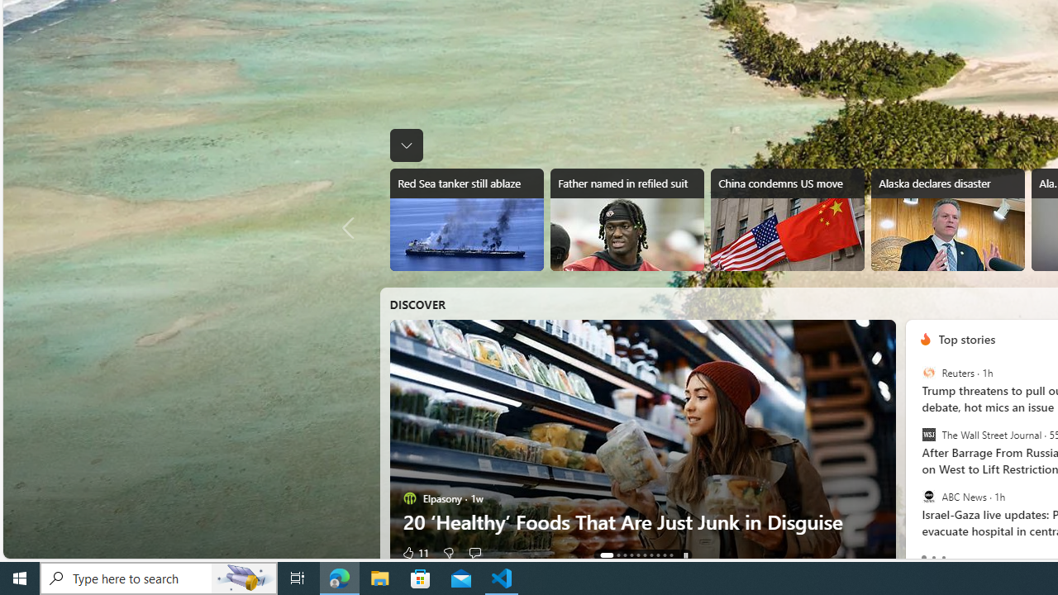 Image resolution: width=1058 pixels, height=595 pixels. What do you see at coordinates (671, 555) in the screenshot?
I see `AutomationID: tab-9` at bounding box center [671, 555].